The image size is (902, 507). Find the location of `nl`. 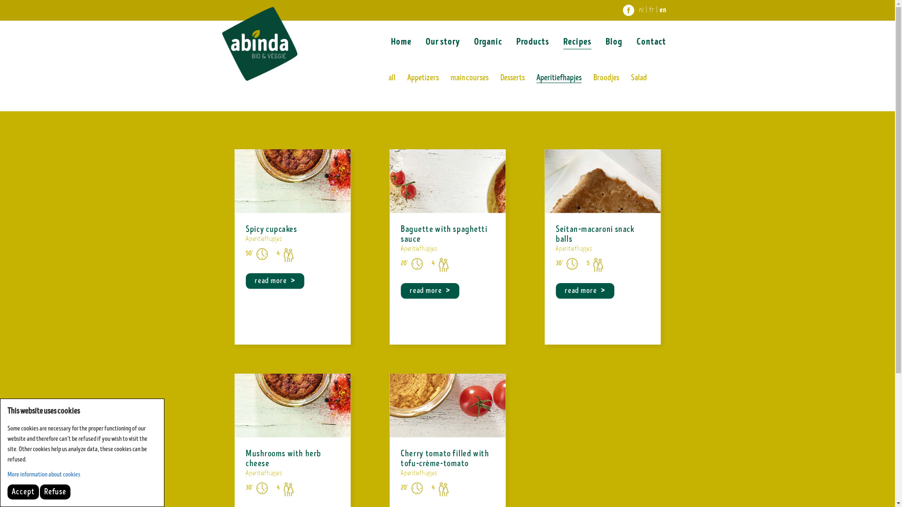

nl is located at coordinates (641, 10).